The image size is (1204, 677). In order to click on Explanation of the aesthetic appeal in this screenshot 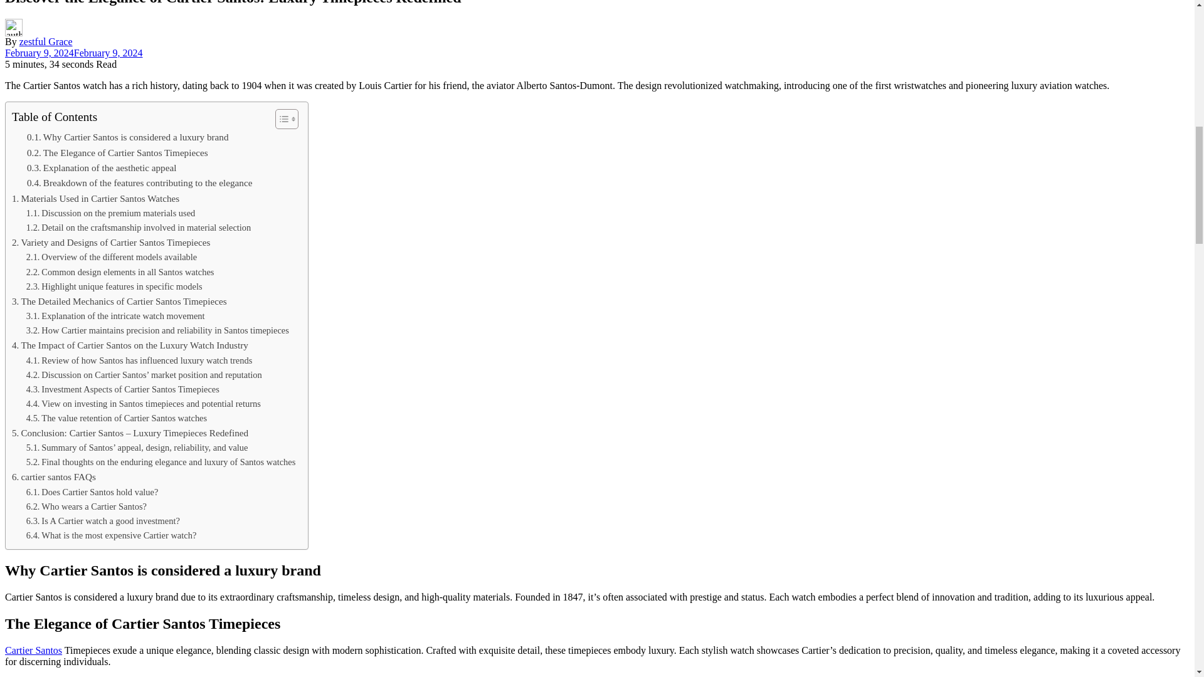, I will do `click(101, 167)`.